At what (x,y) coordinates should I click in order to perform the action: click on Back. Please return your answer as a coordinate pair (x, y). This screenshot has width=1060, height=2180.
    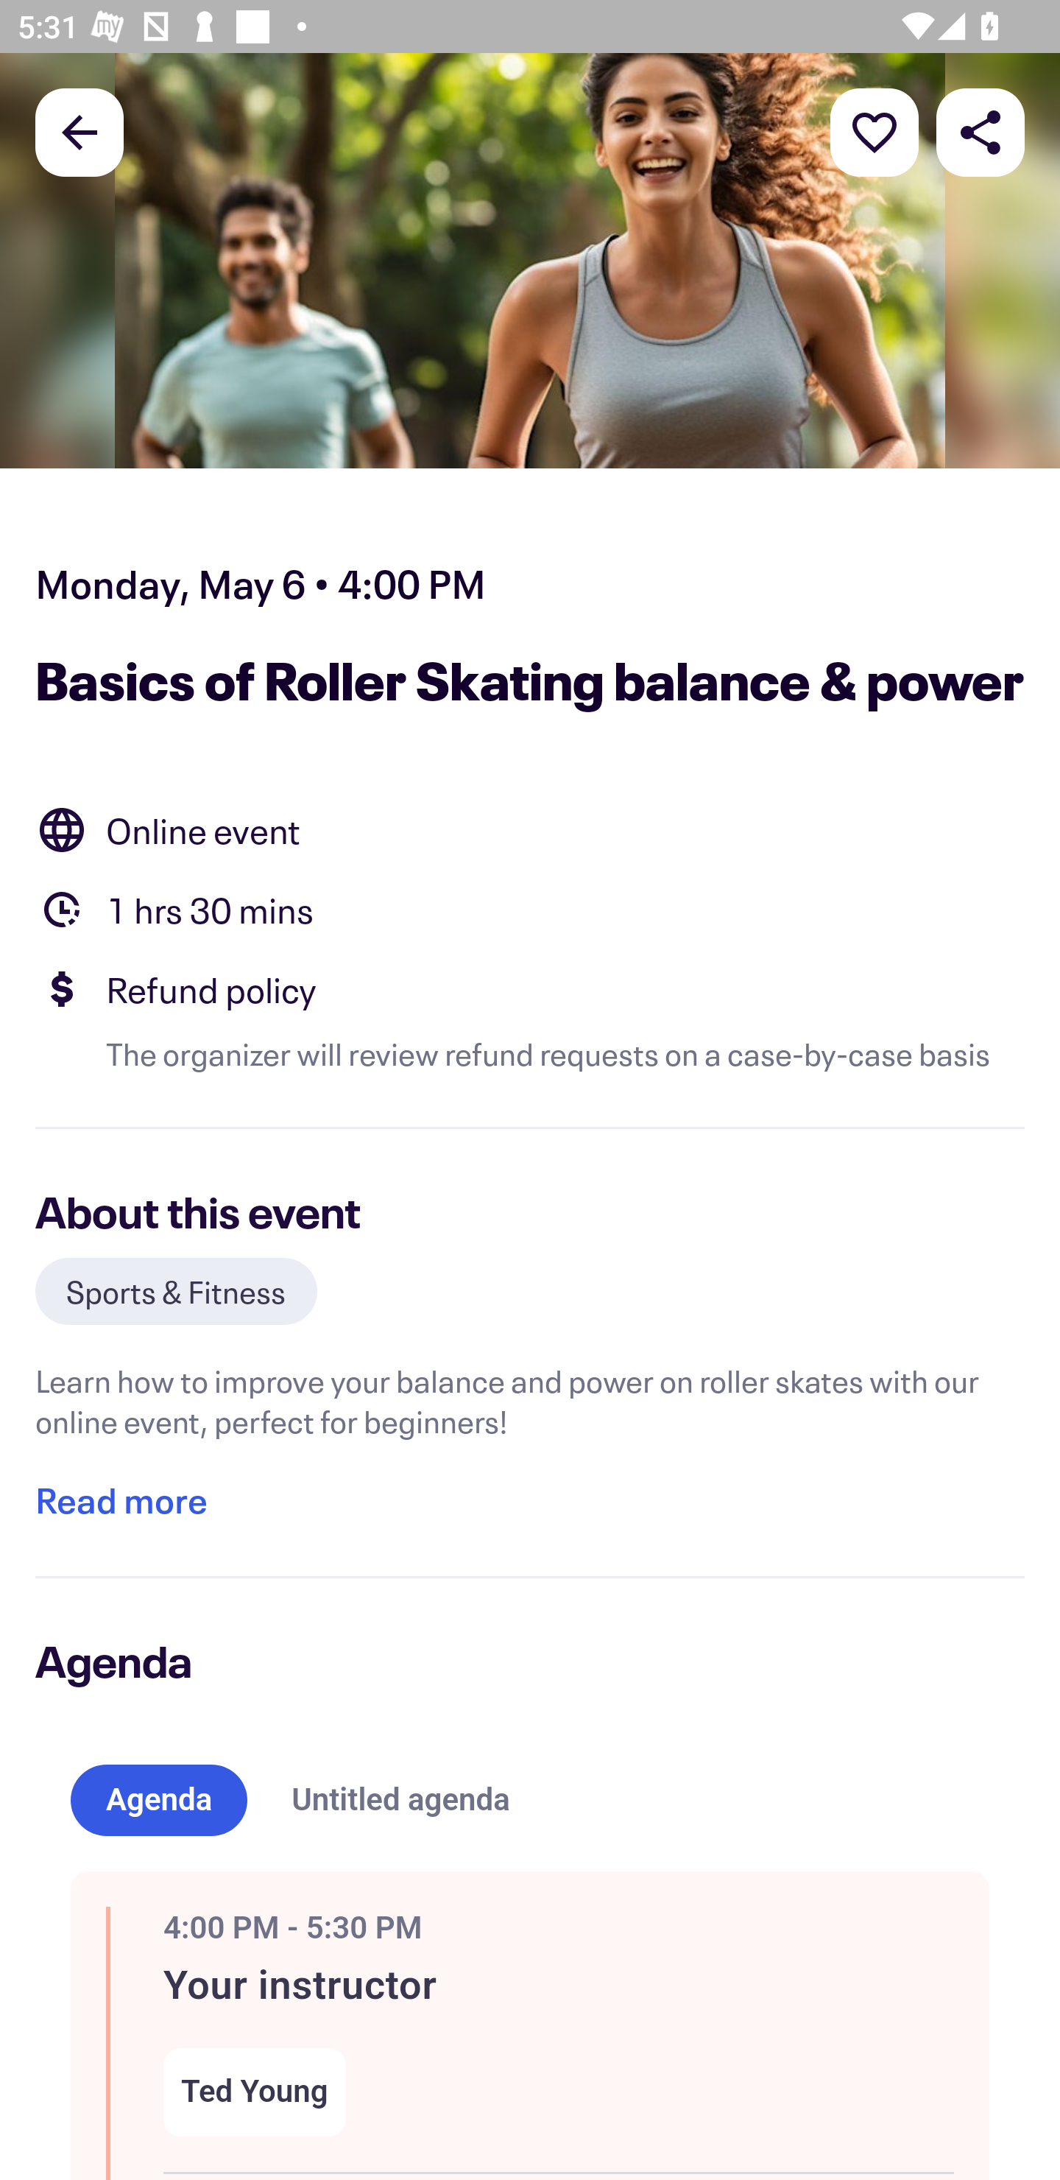
    Looking at the image, I should click on (79, 131).